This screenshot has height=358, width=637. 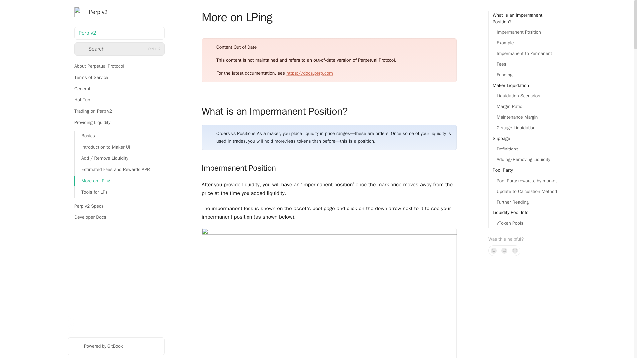 What do you see at coordinates (116, 100) in the screenshot?
I see `Hot Tub` at bounding box center [116, 100].